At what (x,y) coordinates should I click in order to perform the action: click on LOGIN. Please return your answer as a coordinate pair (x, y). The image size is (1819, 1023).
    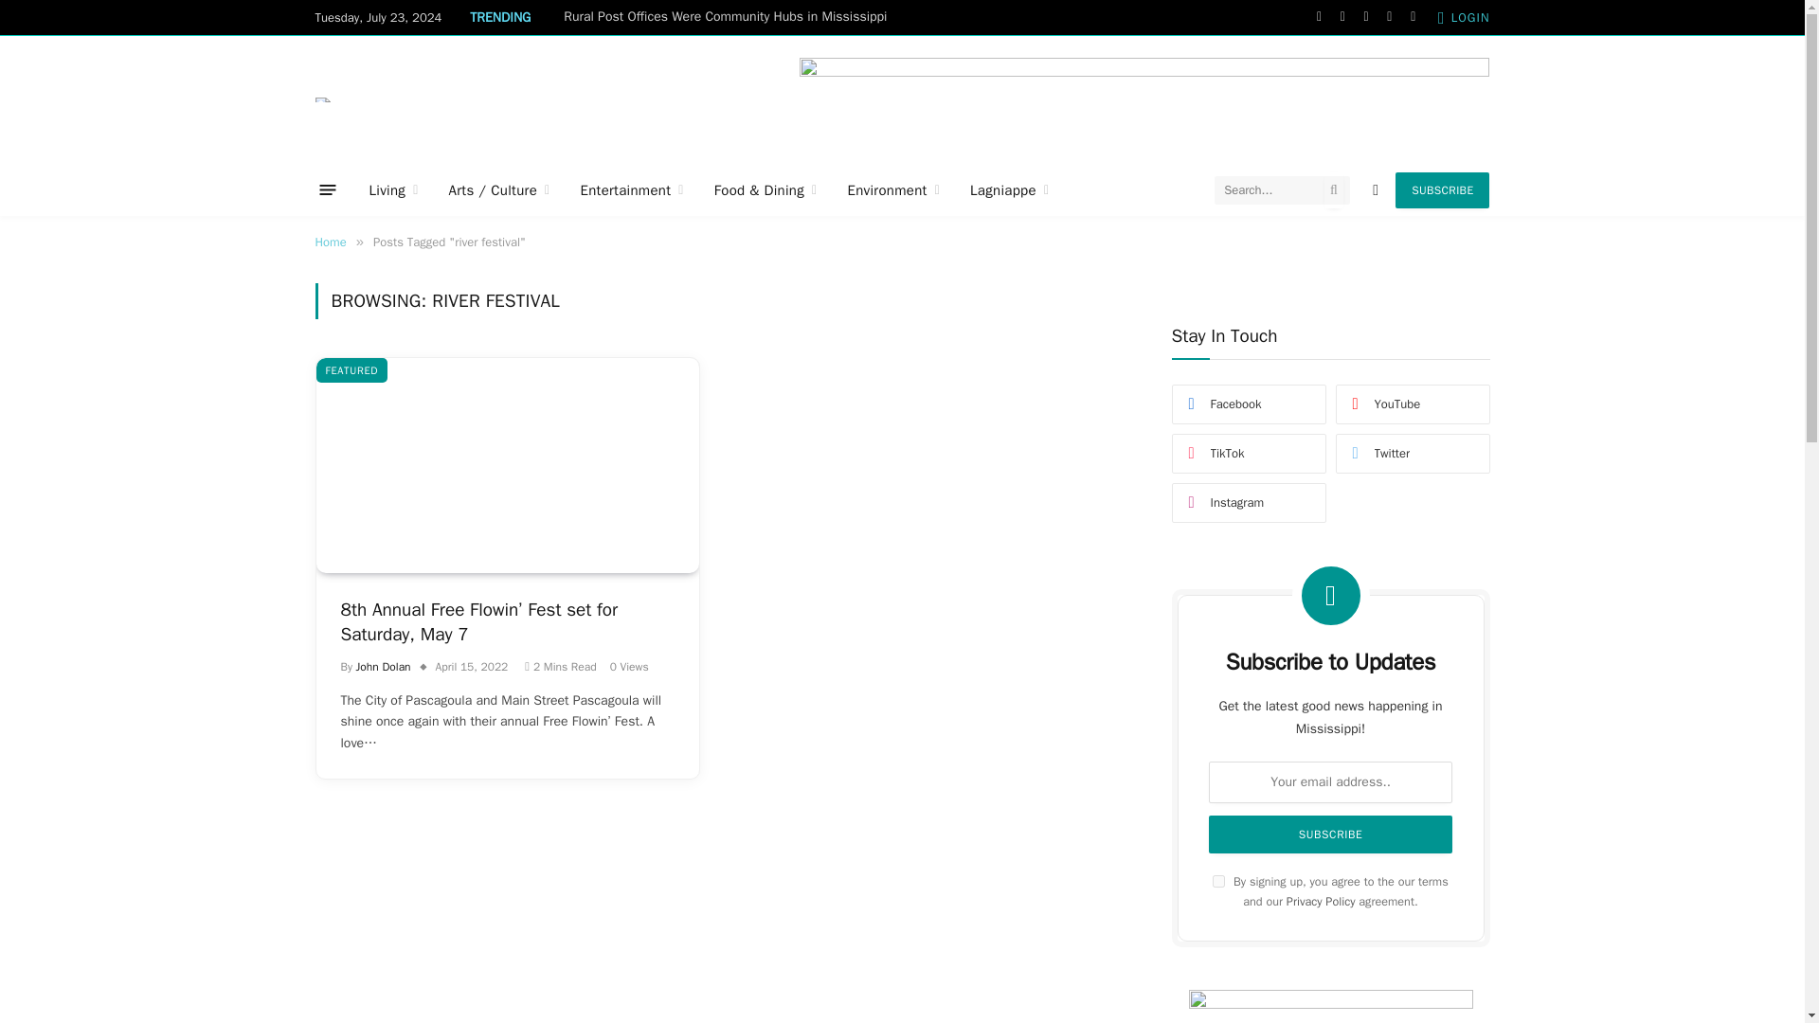
    Looking at the image, I should click on (1464, 17).